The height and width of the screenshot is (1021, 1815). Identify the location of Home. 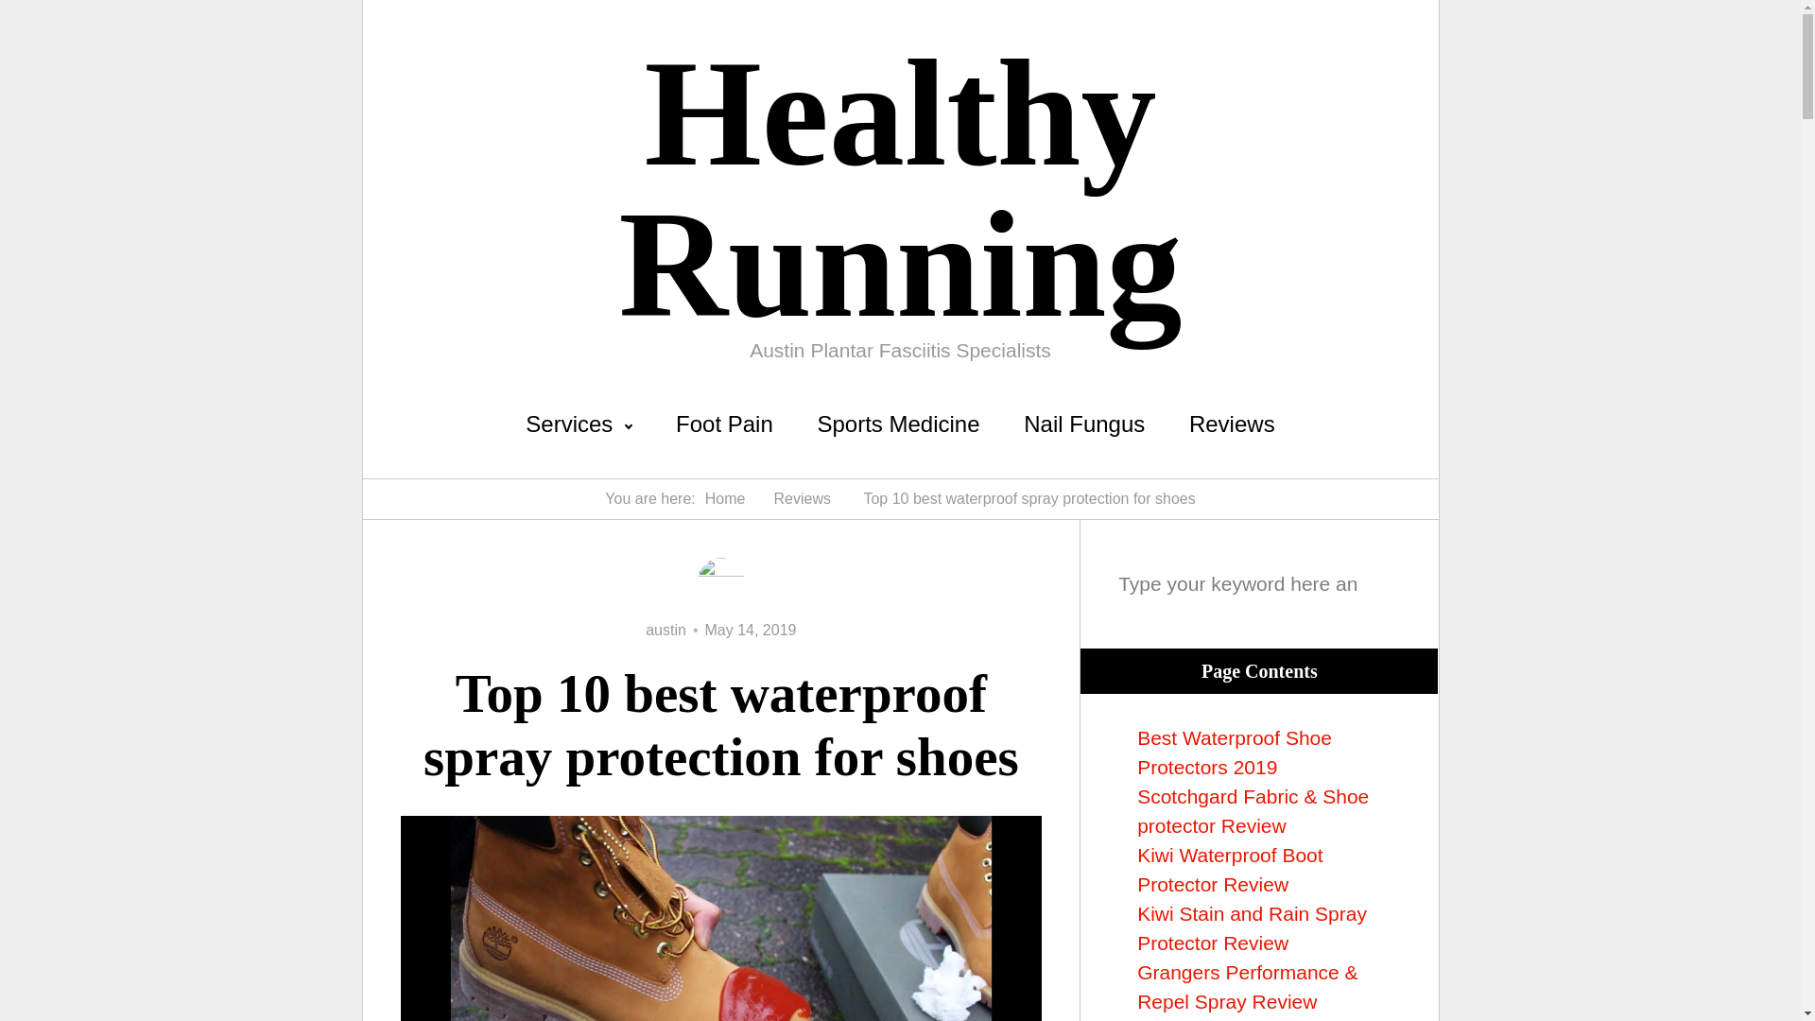
(726, 498).